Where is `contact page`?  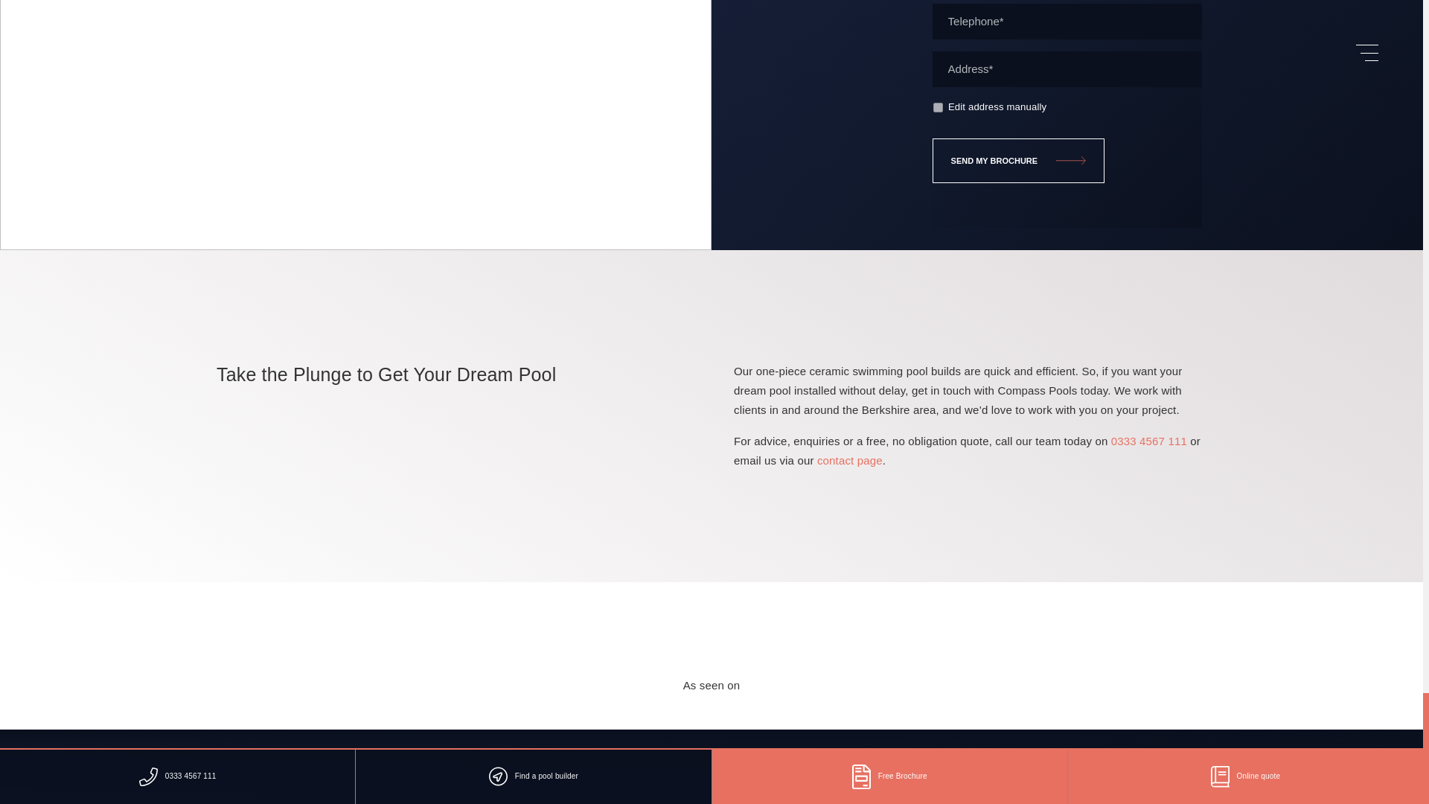
contact page is located at coordinates (850, 460).